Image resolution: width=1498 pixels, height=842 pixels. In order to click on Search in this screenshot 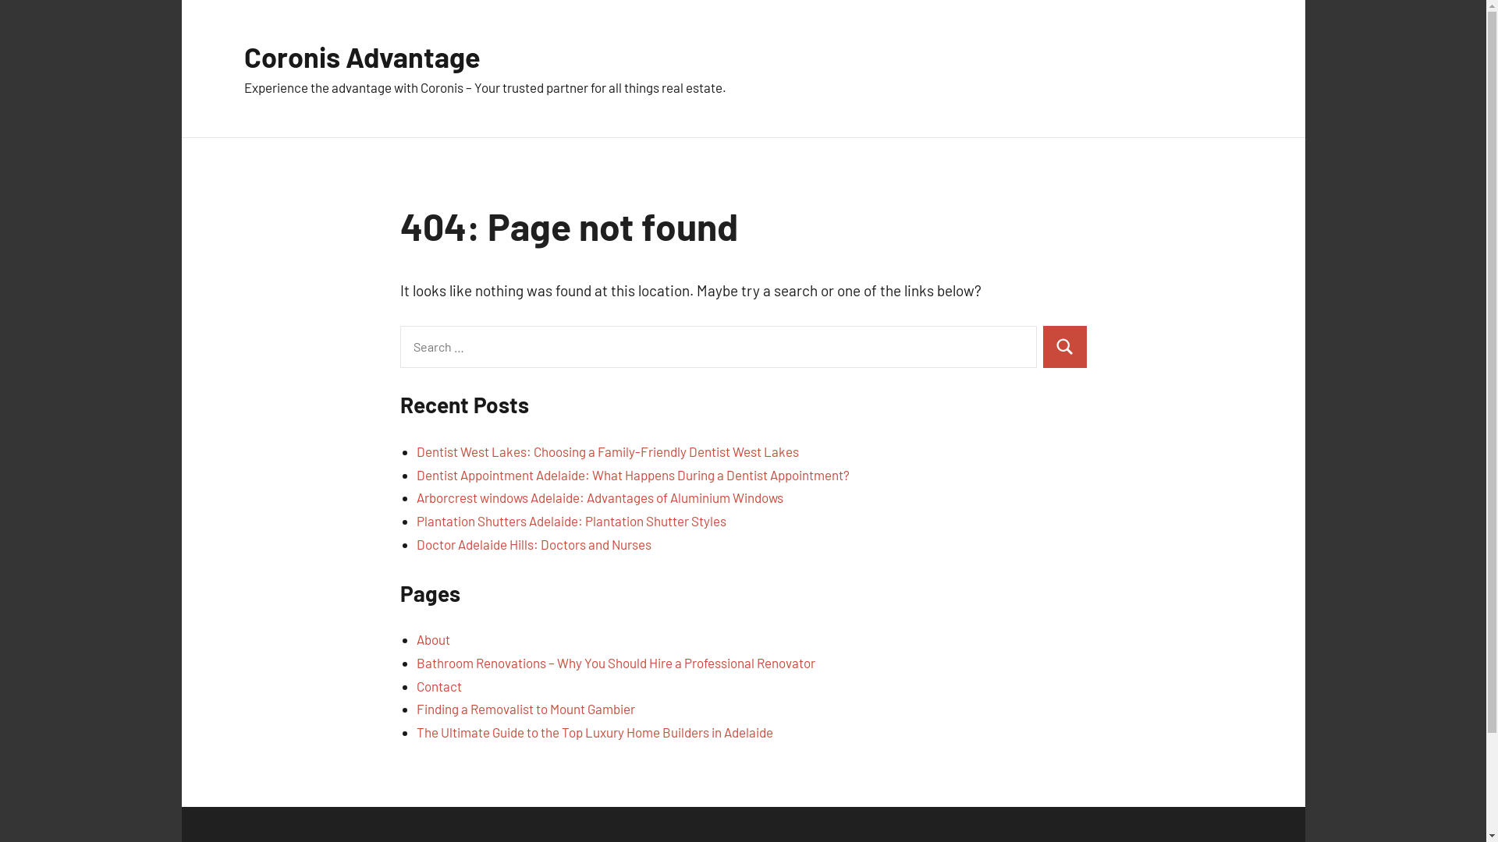, I will do `click(1064, 347)`.